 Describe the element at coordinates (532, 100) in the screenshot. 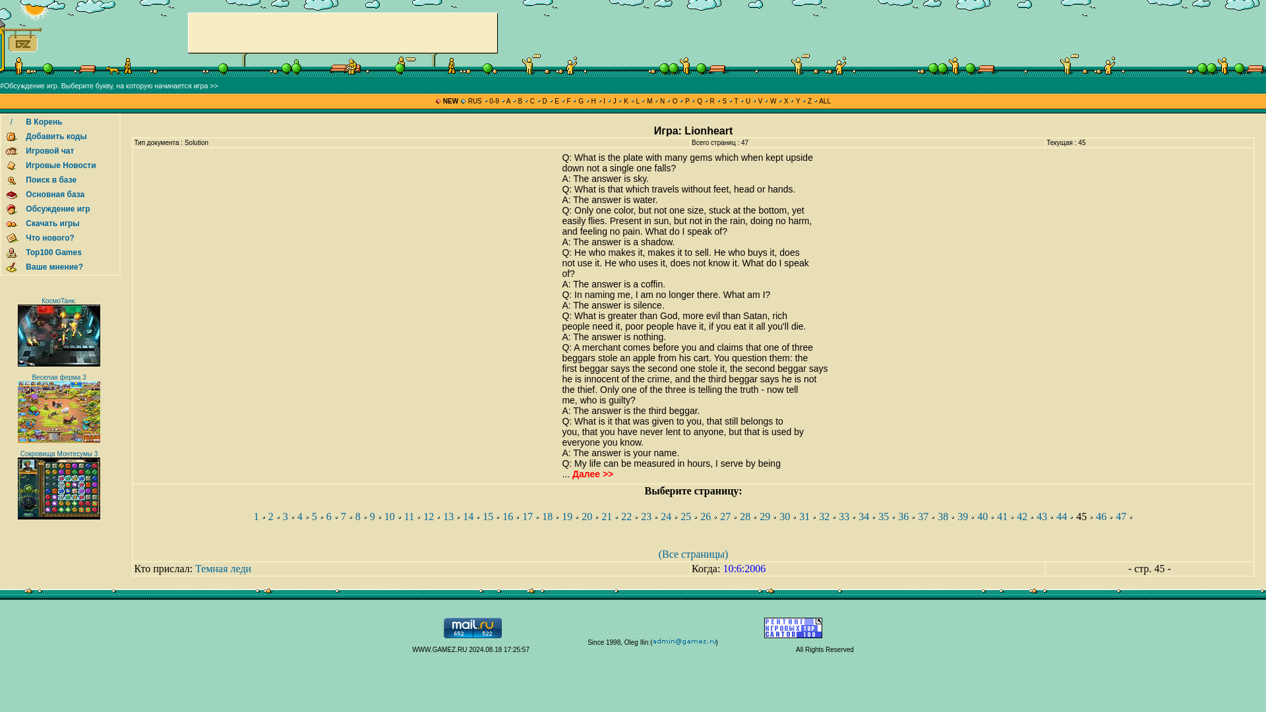

I see `C` at that location.